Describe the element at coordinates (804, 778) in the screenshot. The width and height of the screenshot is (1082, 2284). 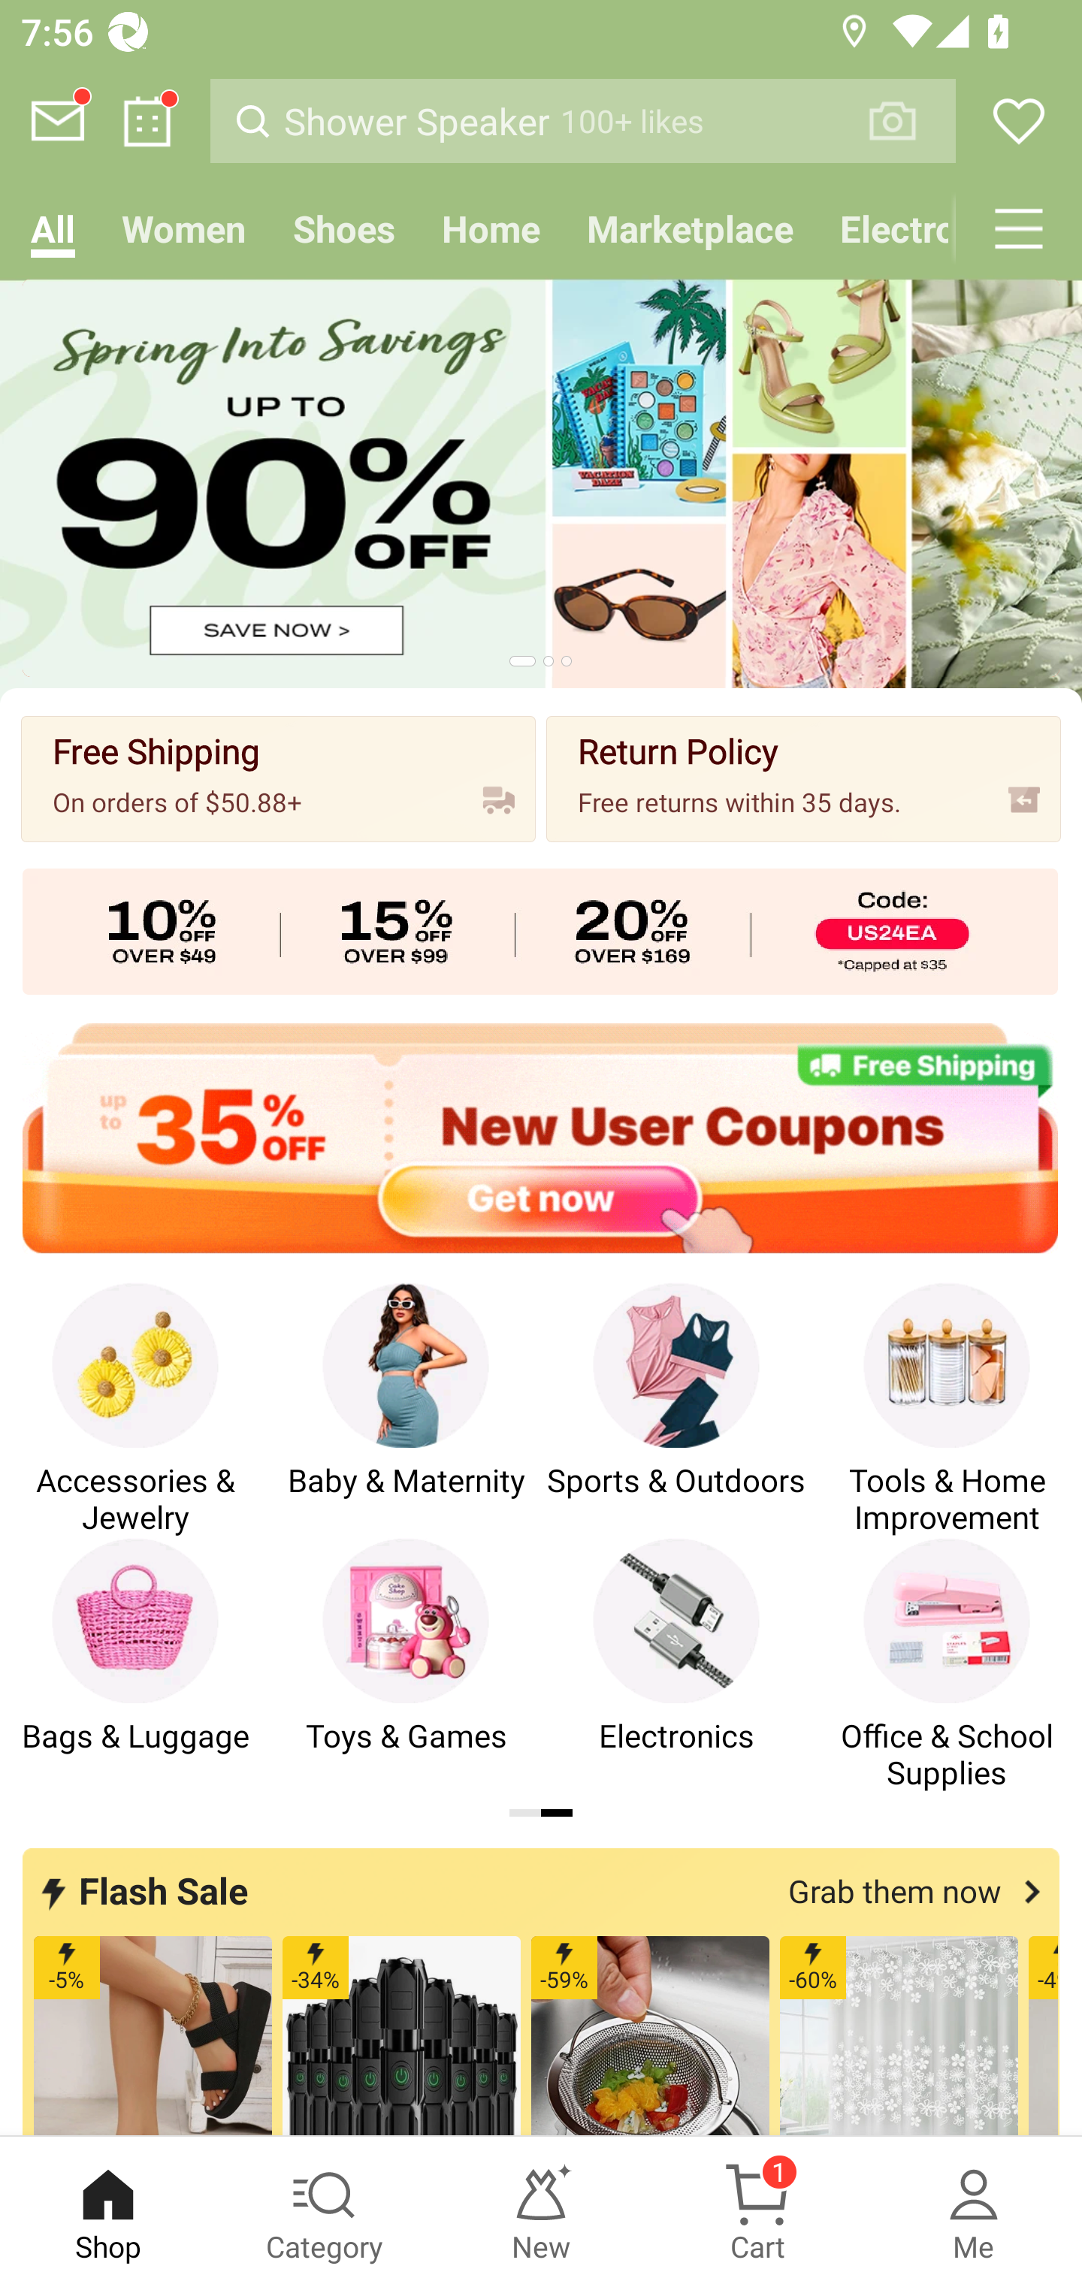
I see `Return Policy Free returns within 35 days.` at that location.